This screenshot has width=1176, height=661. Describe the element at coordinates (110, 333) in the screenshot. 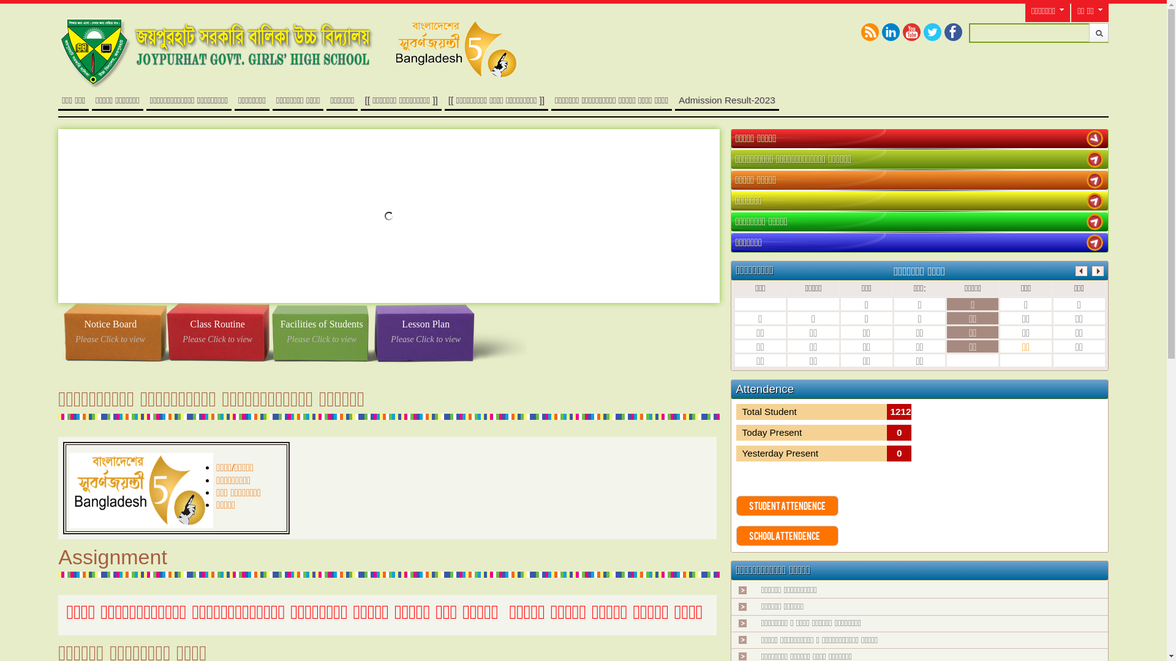

I see `Notice Board
Please Click to view` at that location.